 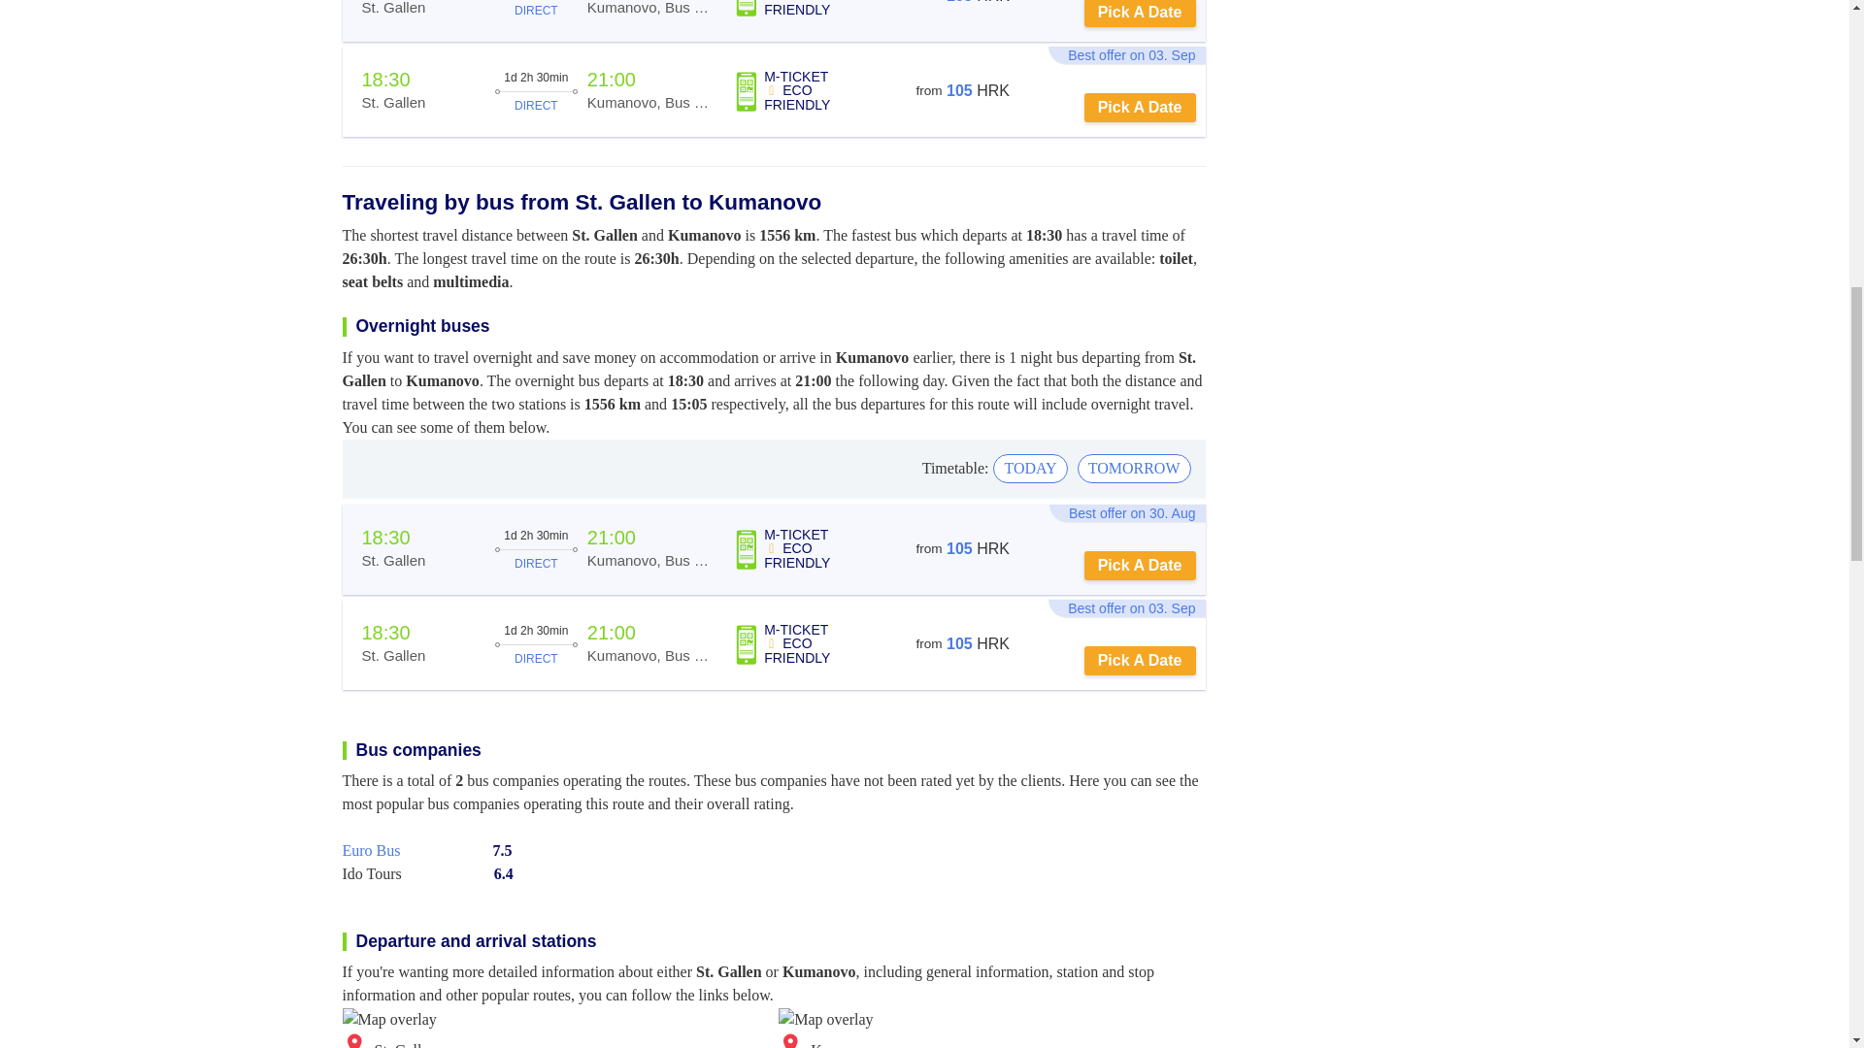 I want to click on Euro Bus, so click(x=371, y=850).